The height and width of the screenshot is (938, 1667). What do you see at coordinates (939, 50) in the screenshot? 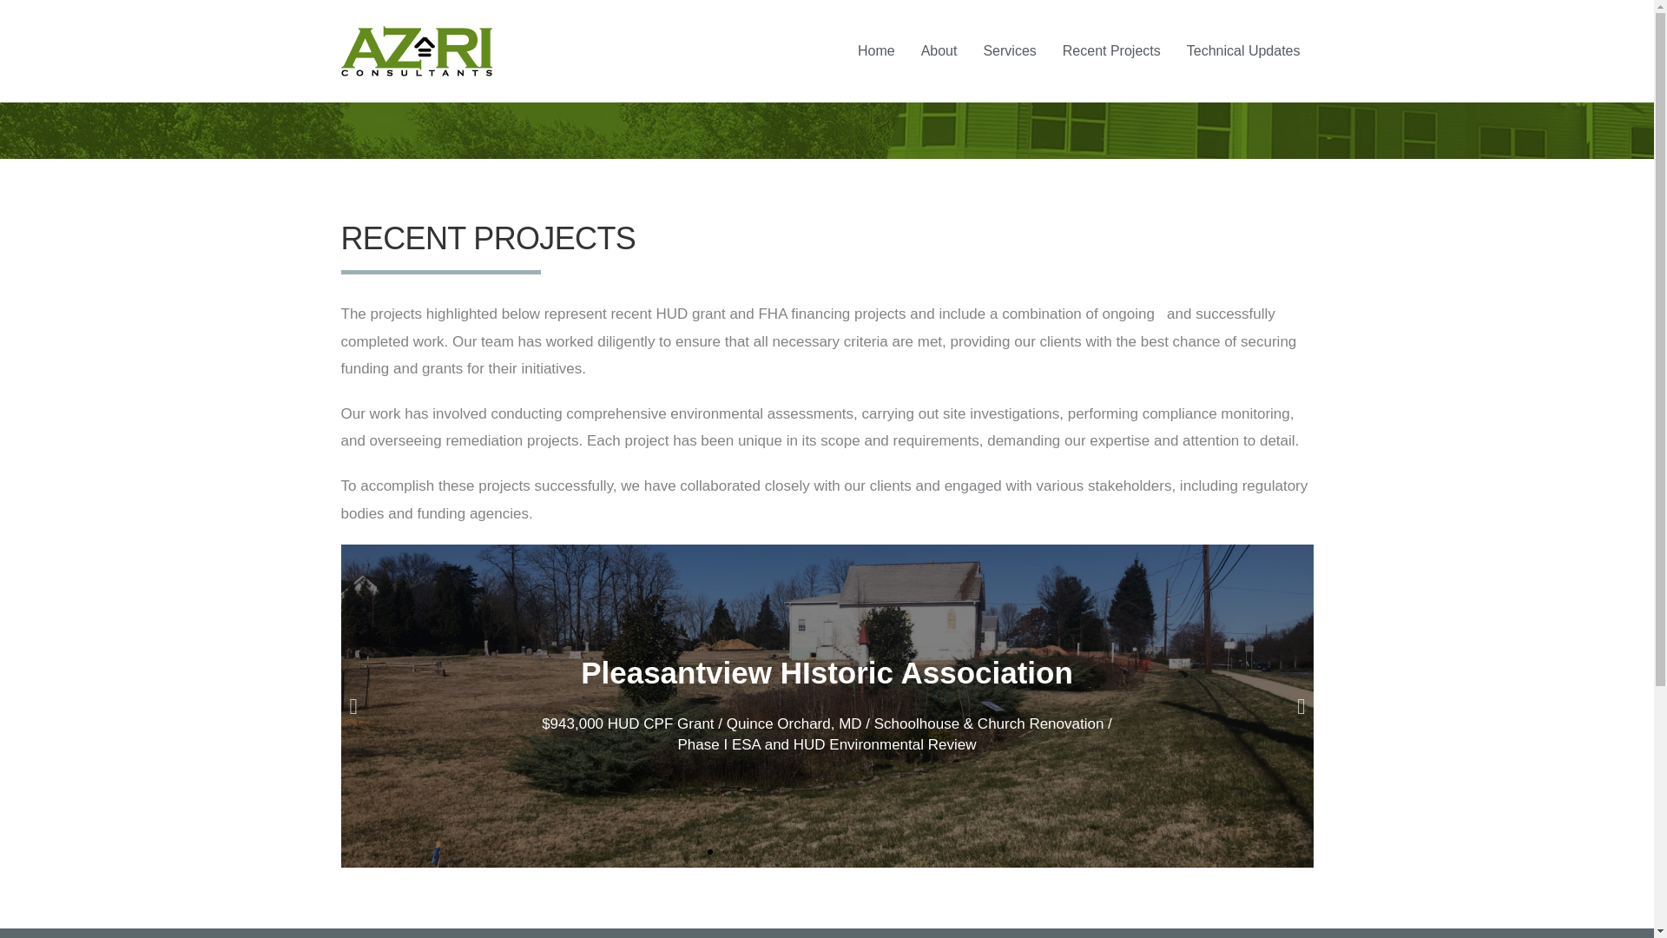
I see `About` at bounding box center [939, 50].